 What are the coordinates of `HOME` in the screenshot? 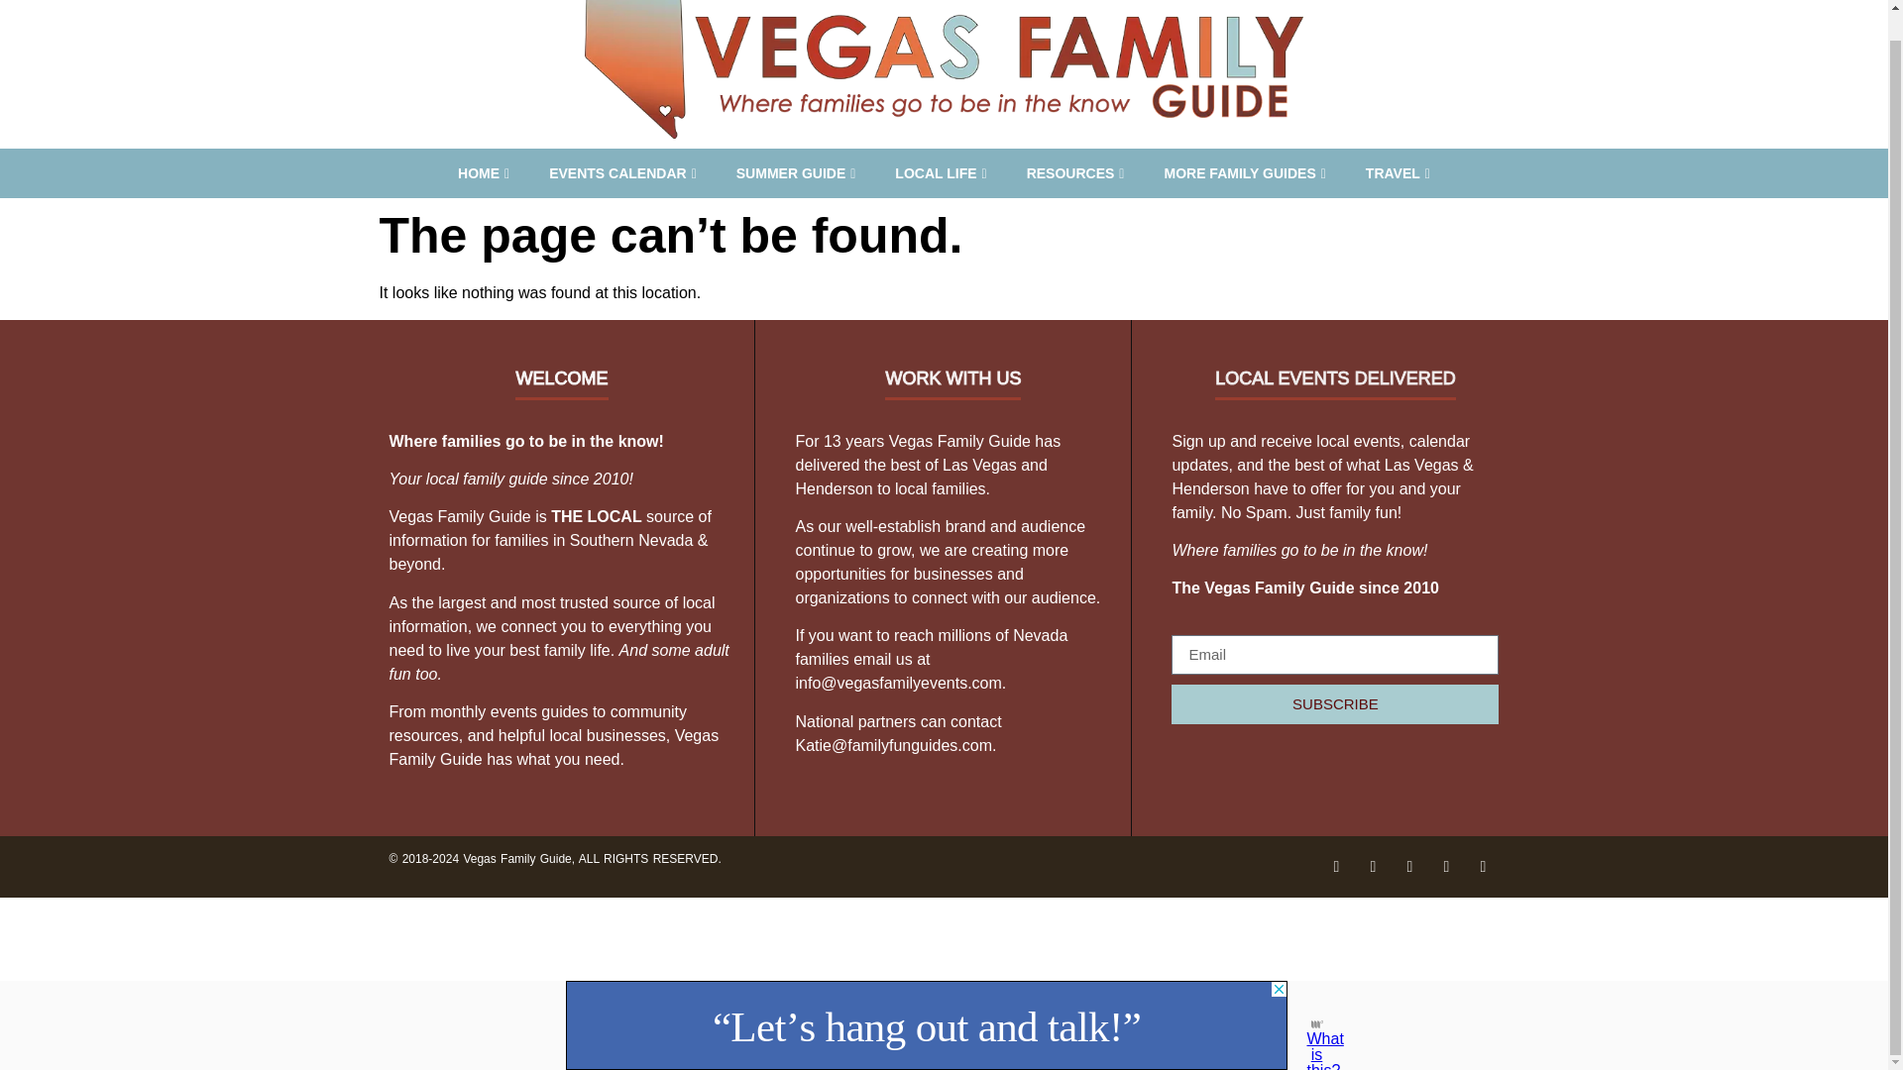 It's located at (483, 172).